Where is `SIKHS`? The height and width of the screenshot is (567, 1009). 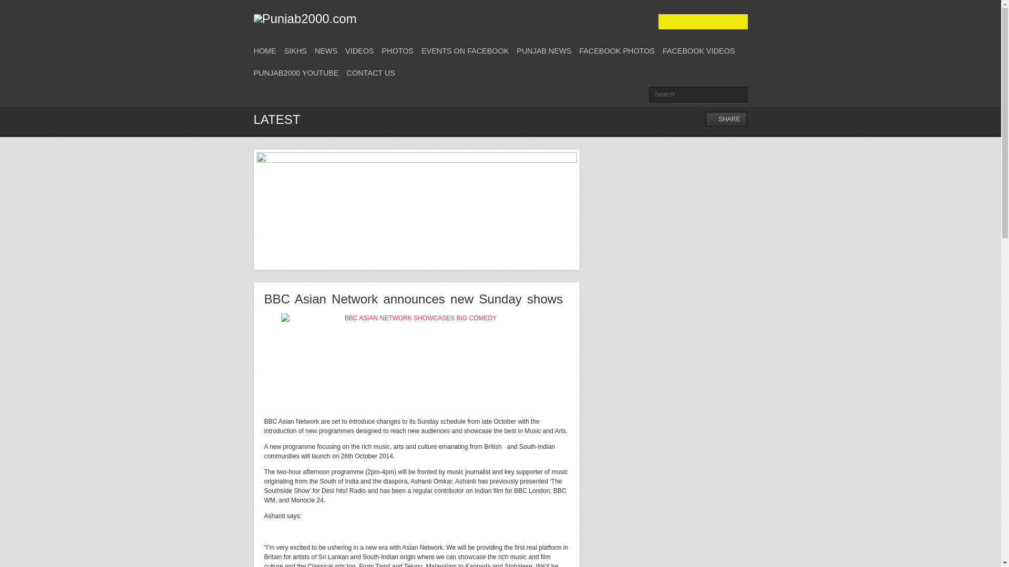 SIKHS is located at coordinates (295, 50).